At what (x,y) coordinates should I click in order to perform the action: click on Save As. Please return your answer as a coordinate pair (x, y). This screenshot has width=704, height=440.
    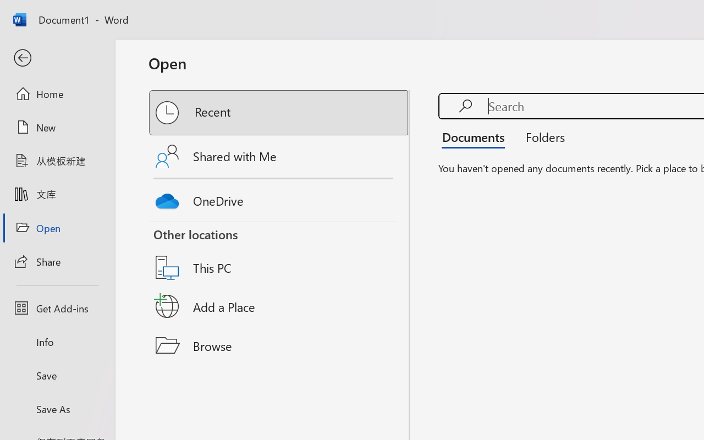
    Looking at the image, I should click on (57, 409).